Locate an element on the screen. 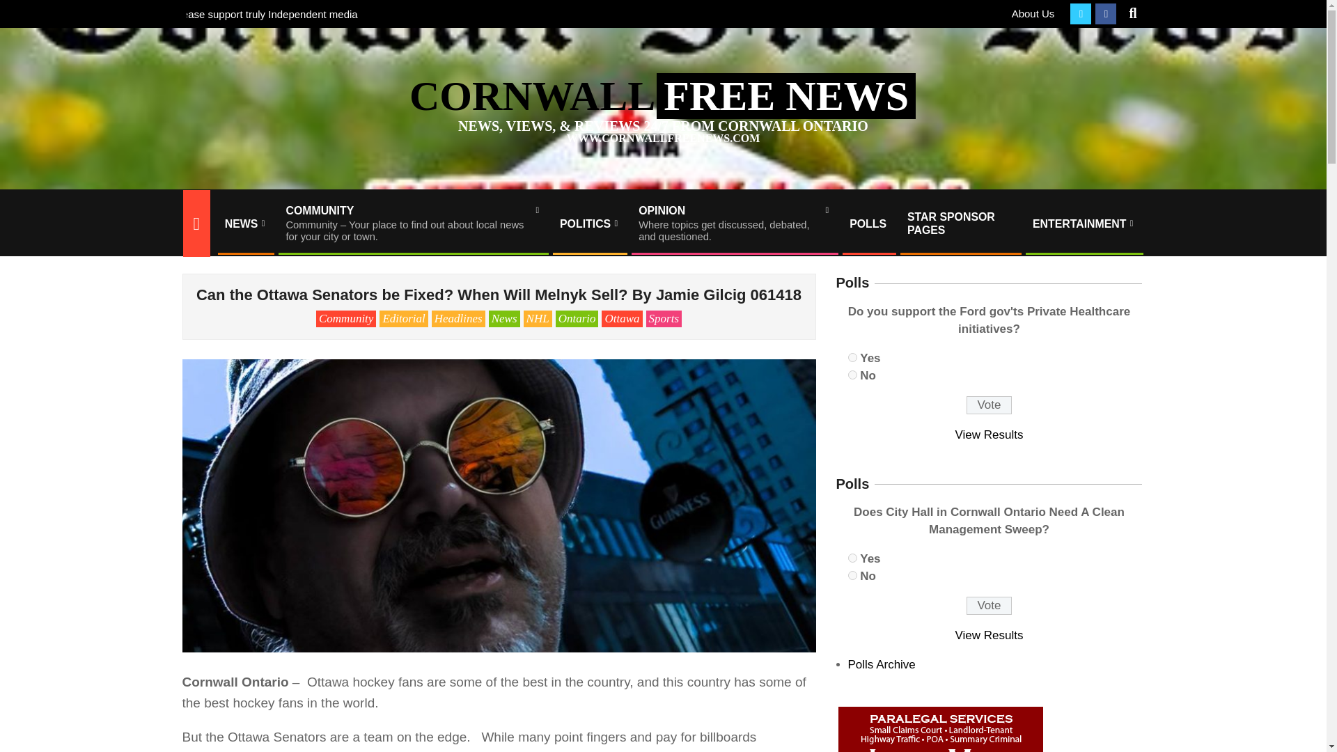  About Us is located at coordinates (734, 224).